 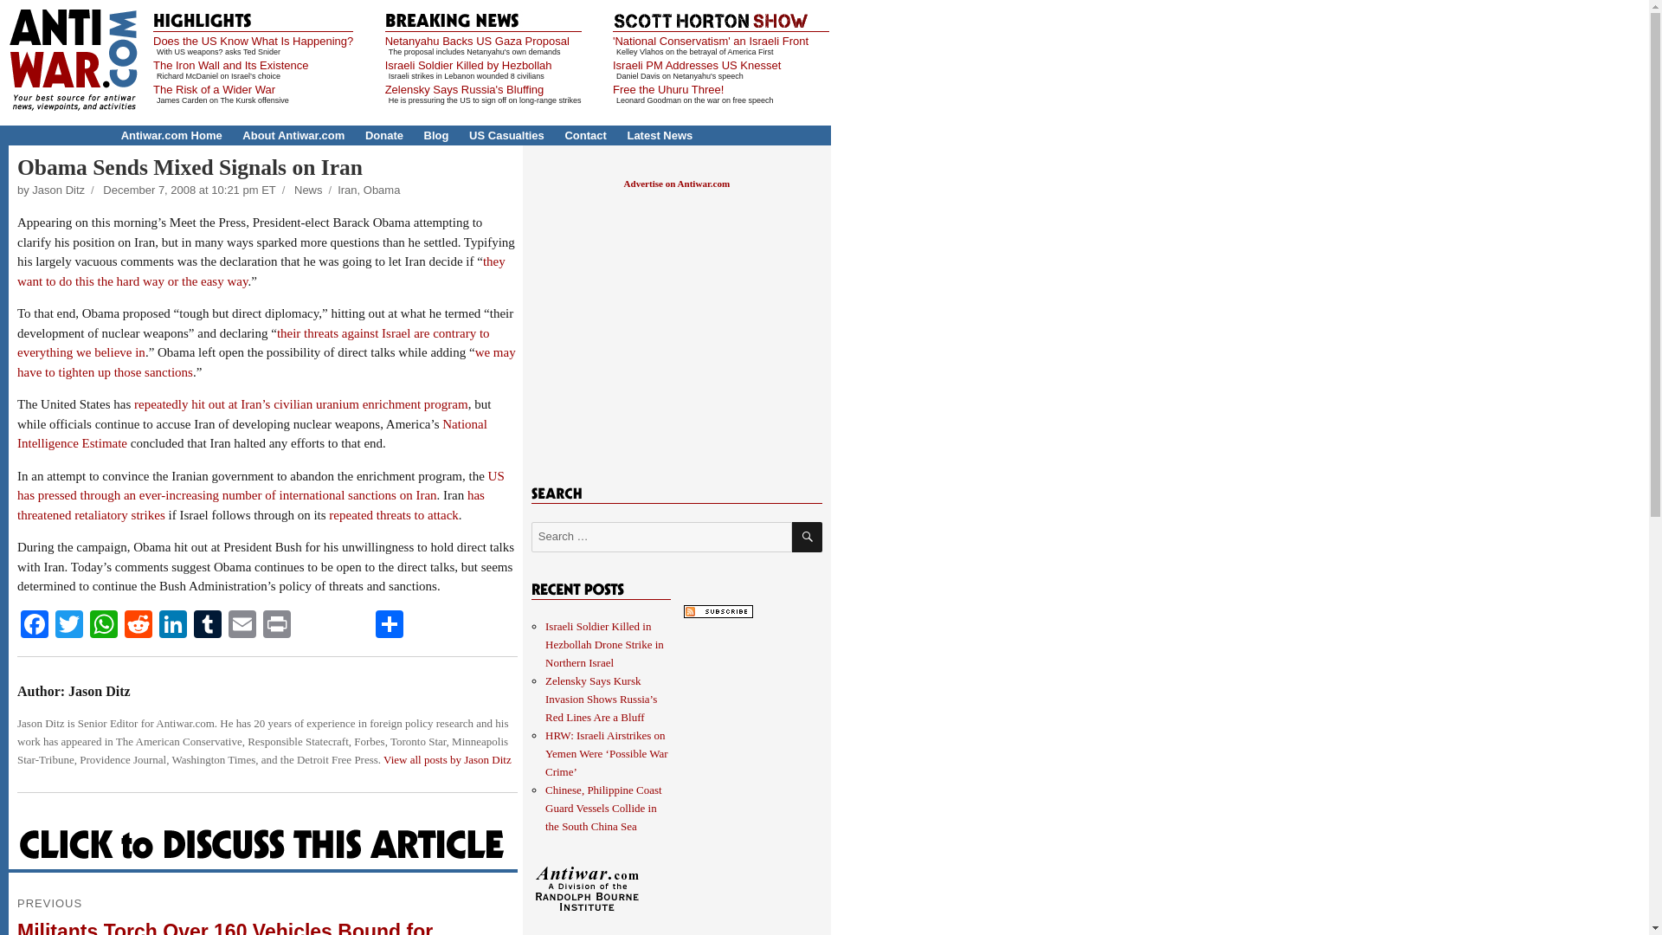 What do you see at coordinates (251, 433) in the screenshot?
I see `National Intelligence Estimate` at bounding box center [251, 433].